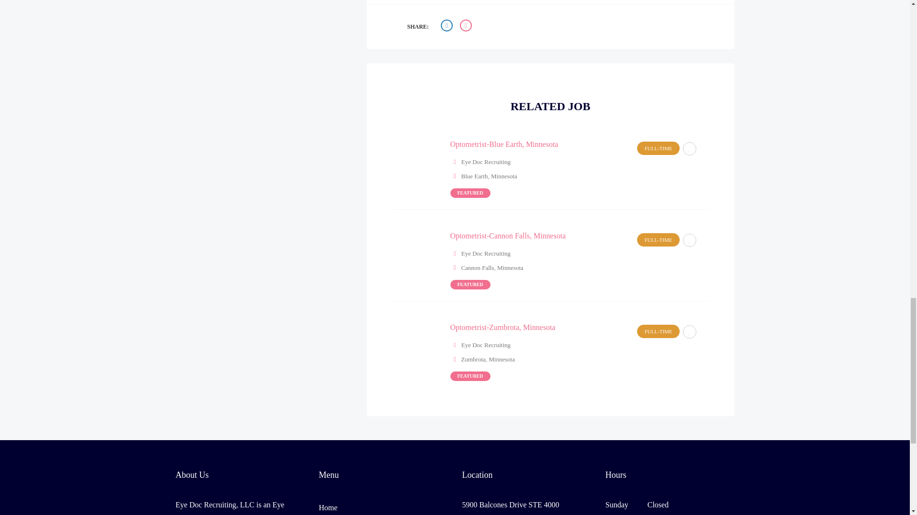 This screenshot has height=515, width=917. I want to click on FULL-TIME, so click(658, 148).